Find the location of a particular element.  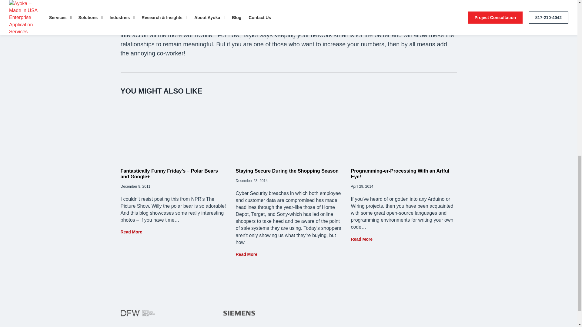

Read More is located at coordinates (246, 254).